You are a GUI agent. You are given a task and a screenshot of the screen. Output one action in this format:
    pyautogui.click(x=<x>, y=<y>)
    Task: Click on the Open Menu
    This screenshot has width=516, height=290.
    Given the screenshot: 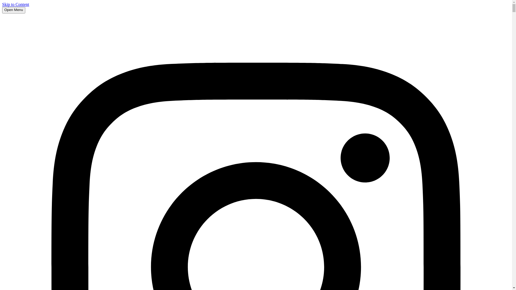 What is the action you would take?
    pyautogui.click(x=14, y=10)
    